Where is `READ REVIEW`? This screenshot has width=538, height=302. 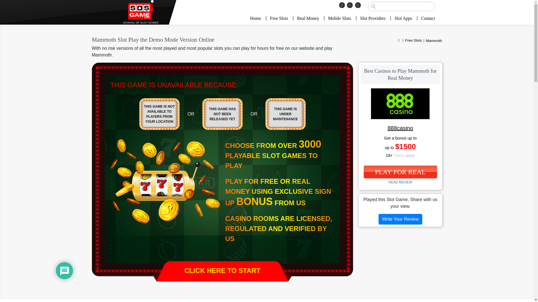
READ REVIEW is located at coordinates (400, 182).